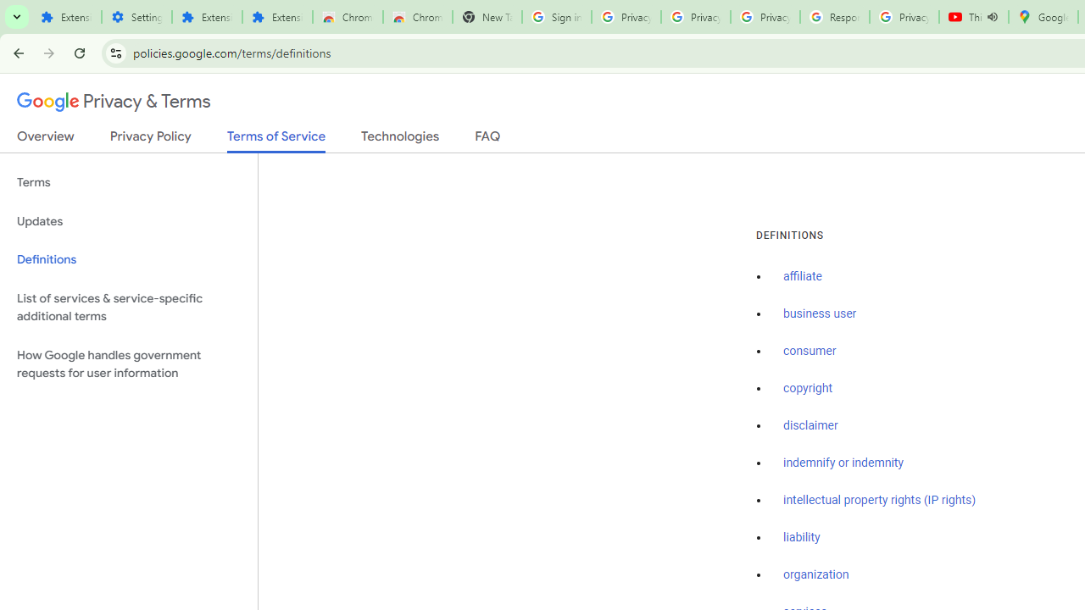 The width and height of the screenshot is (1085, 610). What do you see at coordinates (66, 17) in the screenshot?
I see `Extensions` at bounding box center [66, 17].